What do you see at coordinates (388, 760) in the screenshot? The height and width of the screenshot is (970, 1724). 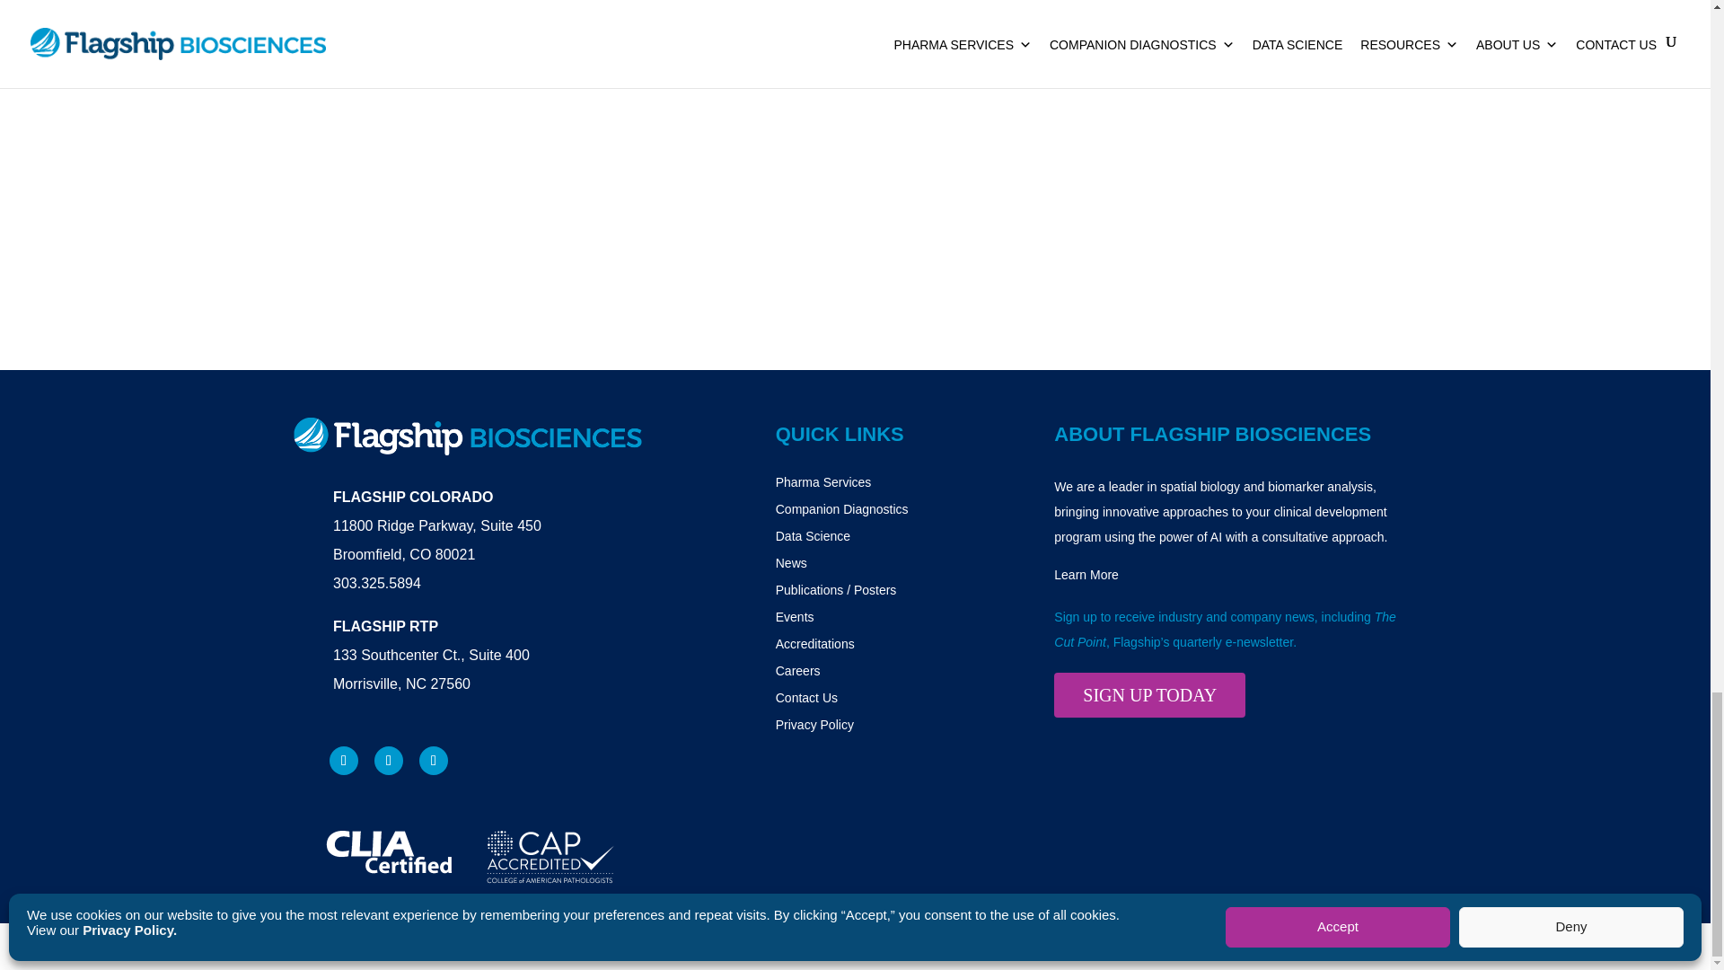 I see `Follow on LinkedIn` at bounding box center [388, 760].